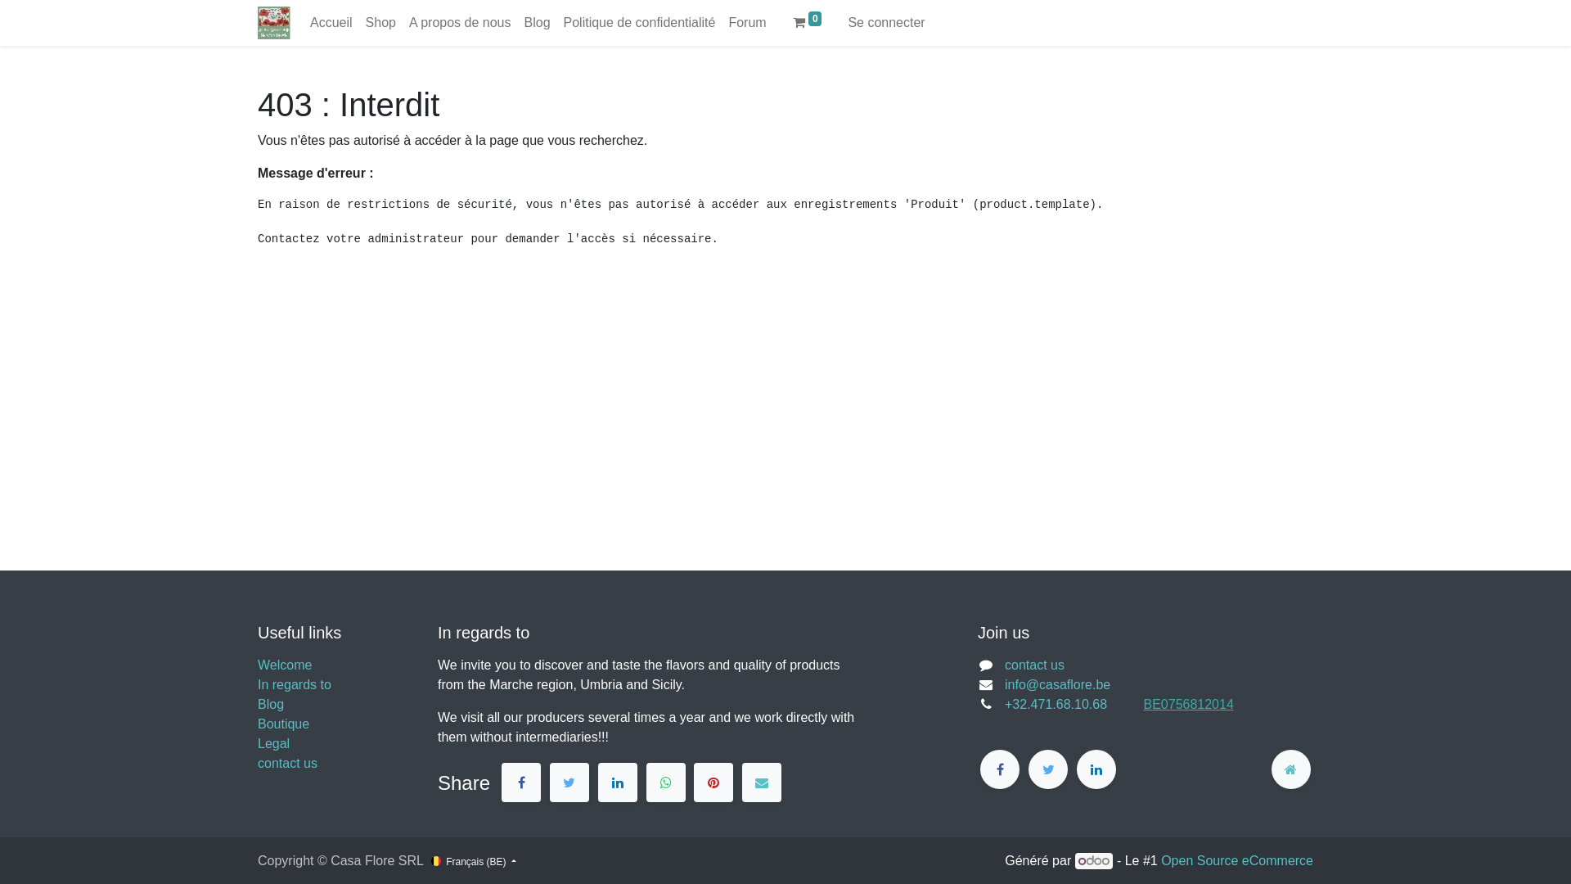 The height and width of the screenshot is (884, 1571). Describe the element at coordinates (460, 23) in the screenshot. I see `A propos de nous` at that location.